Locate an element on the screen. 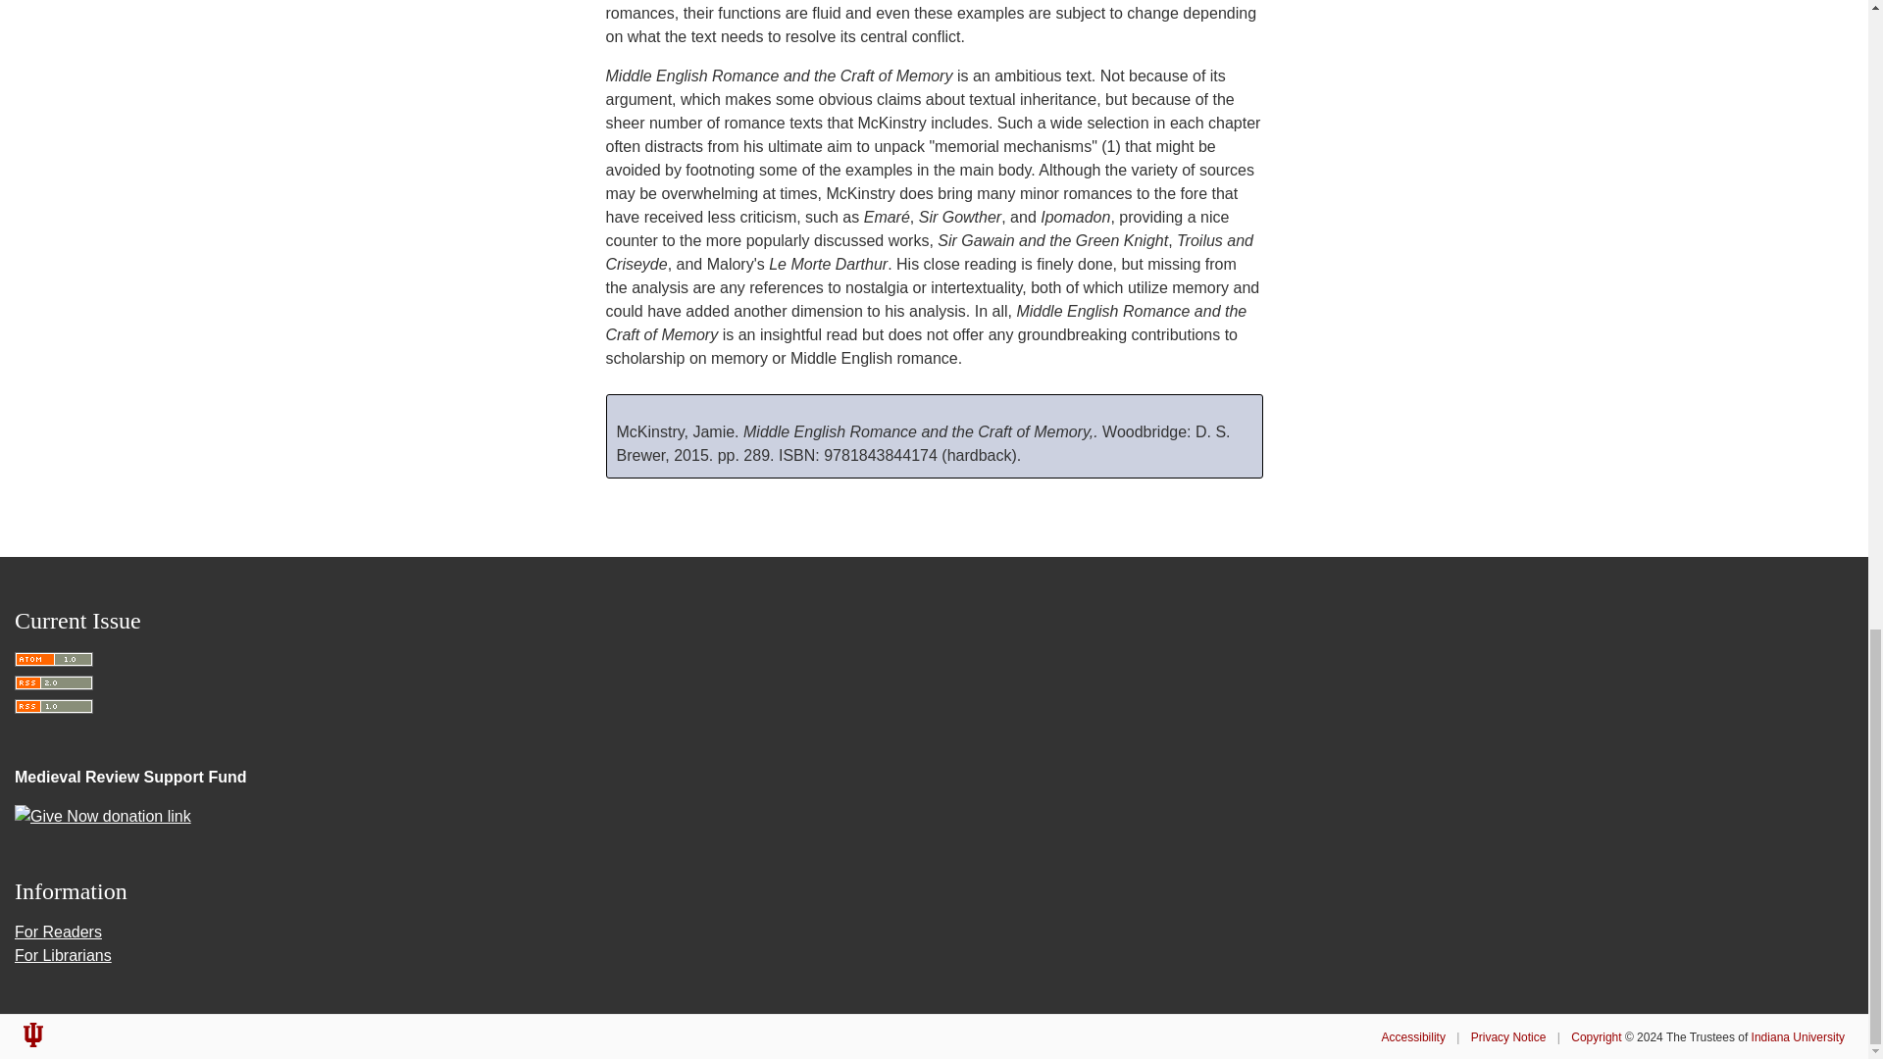 This screenshot has width=1883, height=1059. Copyright is located at coordinates (1596, 1036).